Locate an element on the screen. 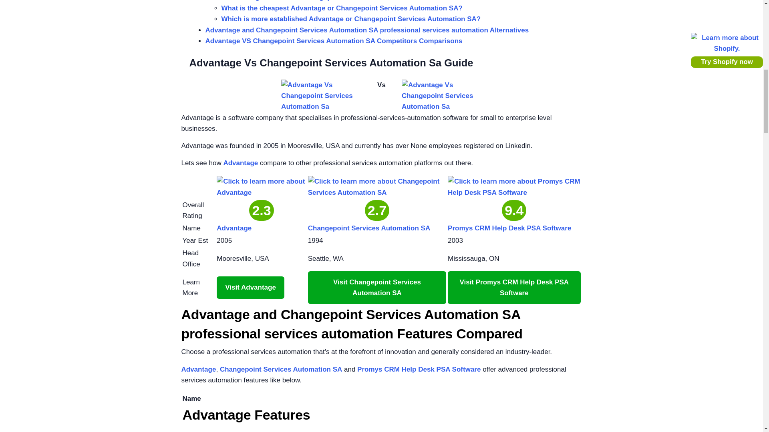  Click to learn more about Promys CRM Help Desk PSA Software is located at coordinates (514, 186).